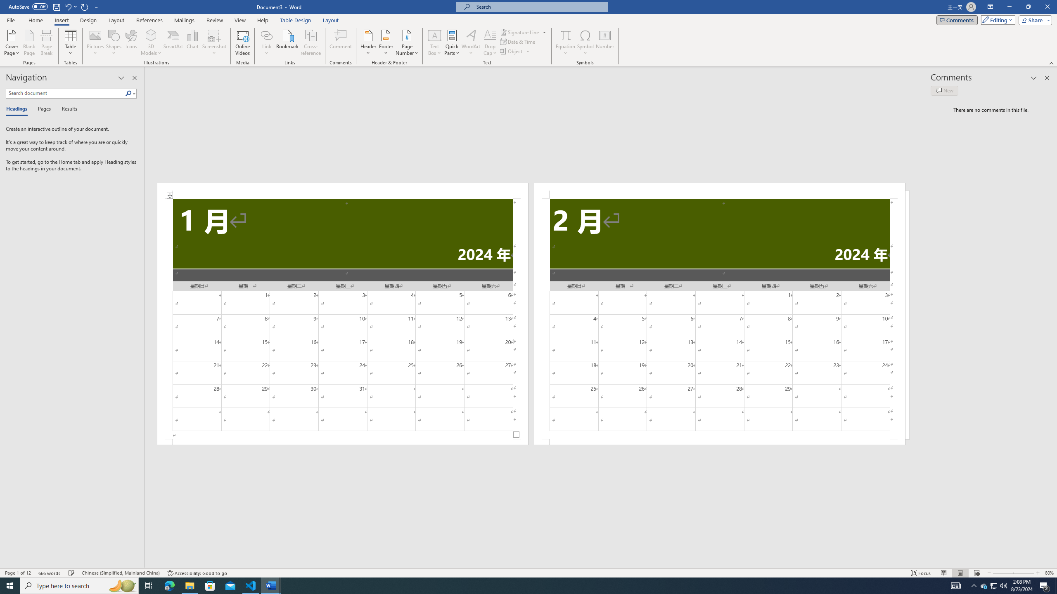  What do you see at coordinates (386, 42) in the screenshot?
I see `Footer` at bounding box center [386, 42].